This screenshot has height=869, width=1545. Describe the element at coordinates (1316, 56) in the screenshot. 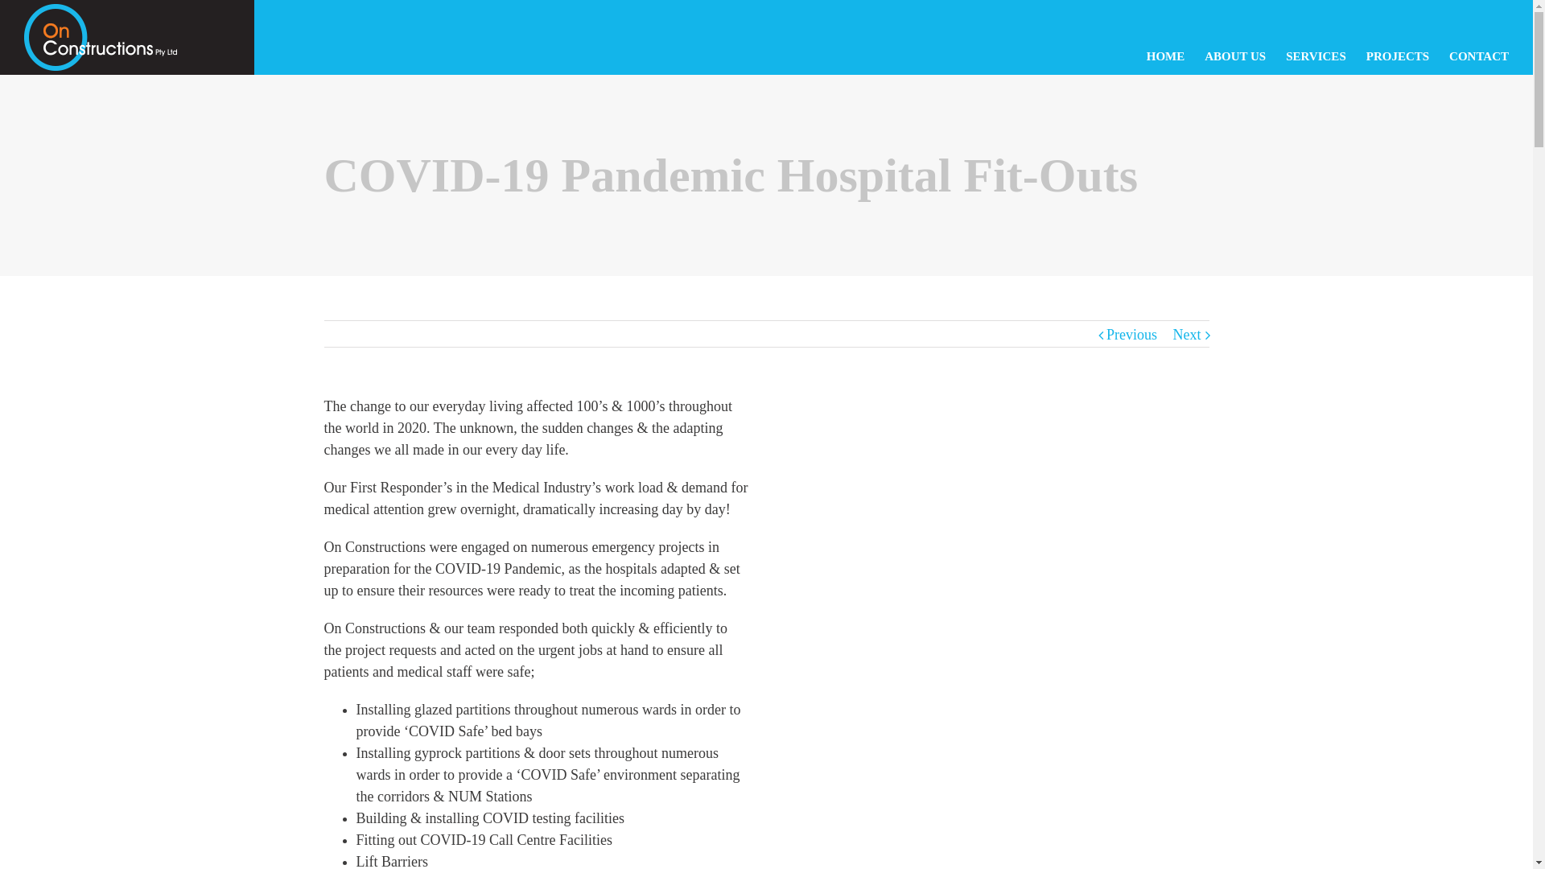

I see `SERVICES` at that location.